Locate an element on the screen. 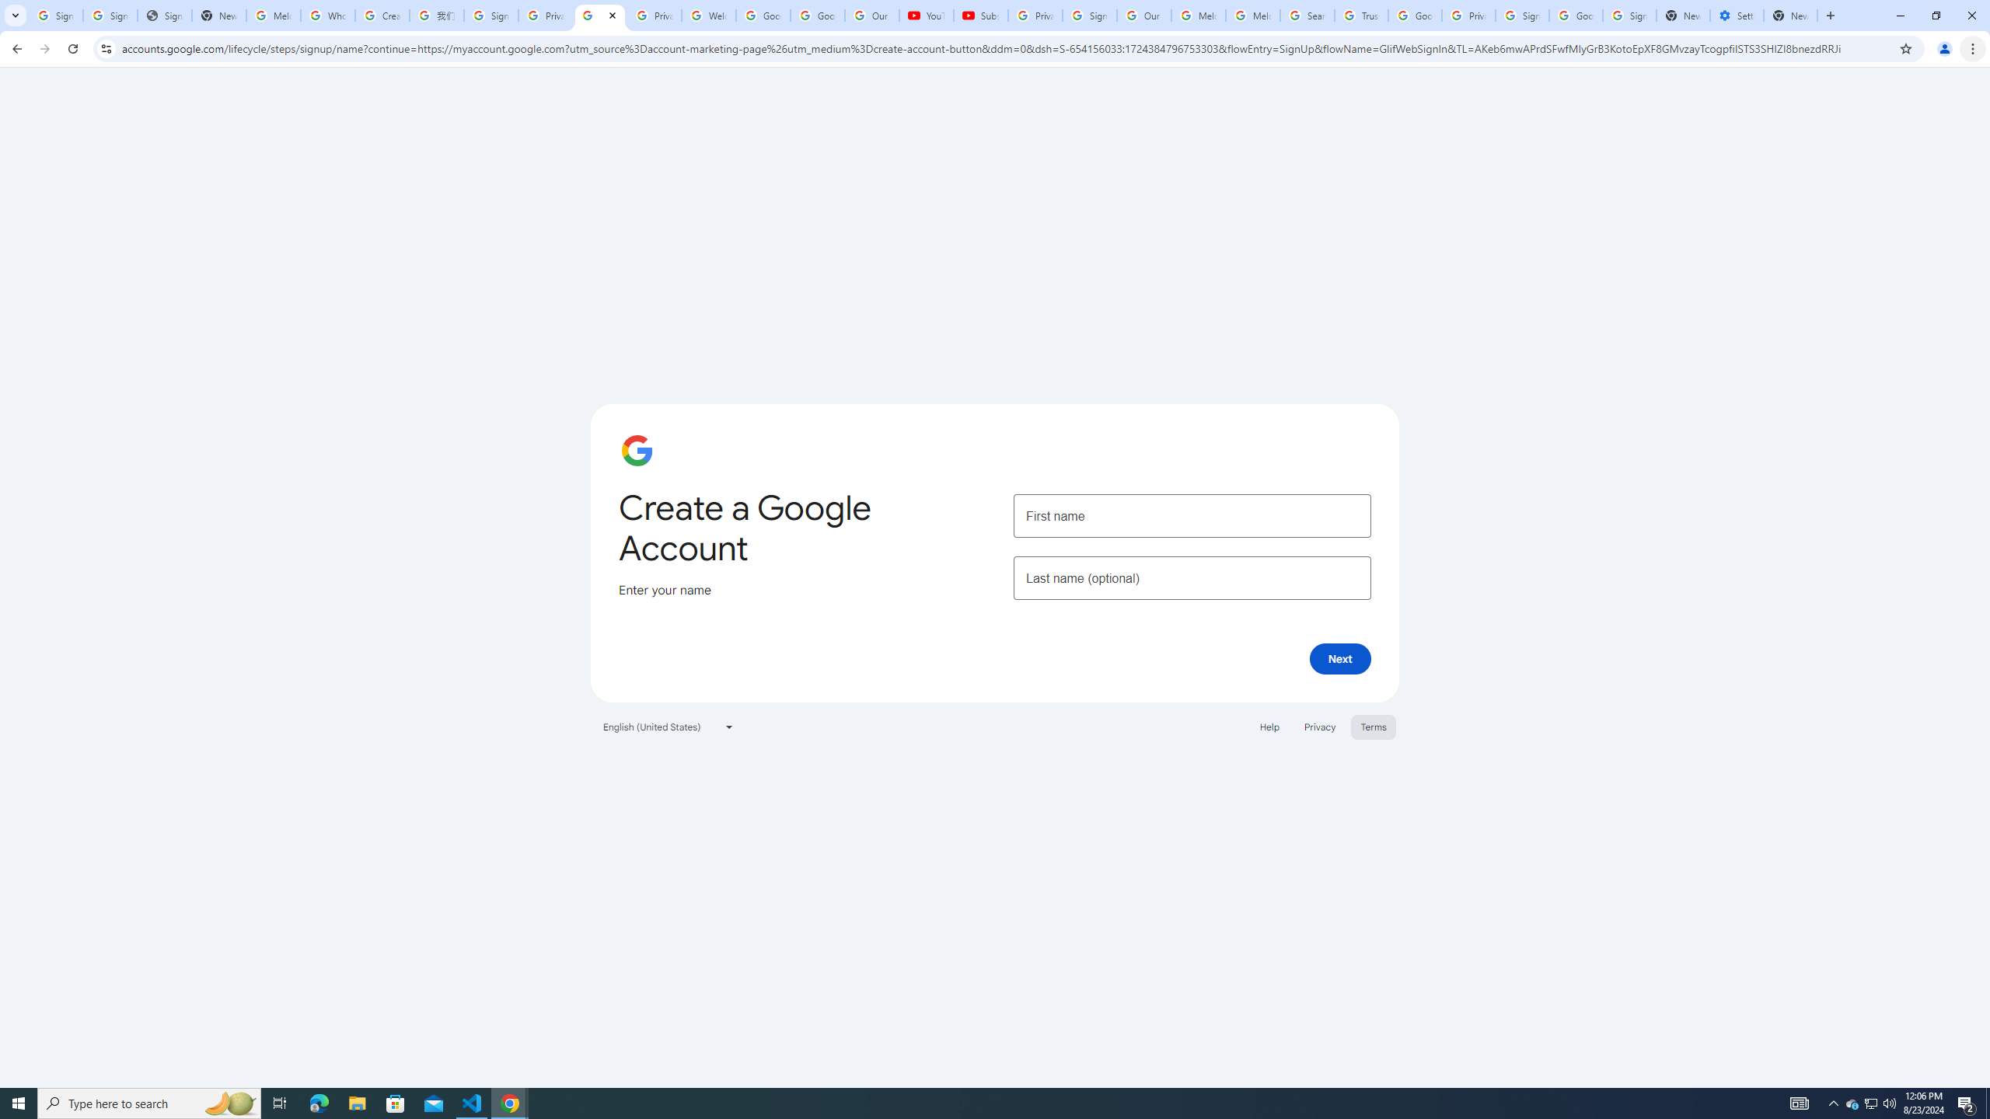  Trusted Information and Content - Google Safety Center is located at coordinates (1360, 16).